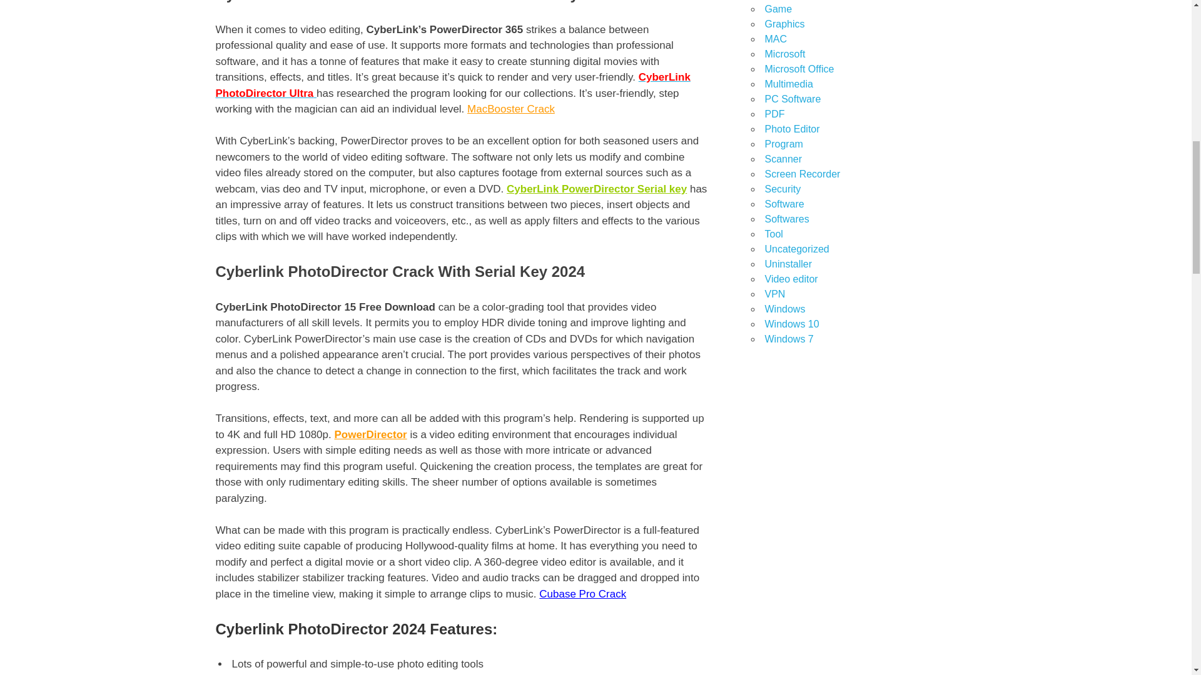 This screenshot has height=675, width=1201. What do you see at coordinates (452, 85) in the screenshot?
I see `CyberLink PhotoDirector Ultra` at bounding box center [452, 85].